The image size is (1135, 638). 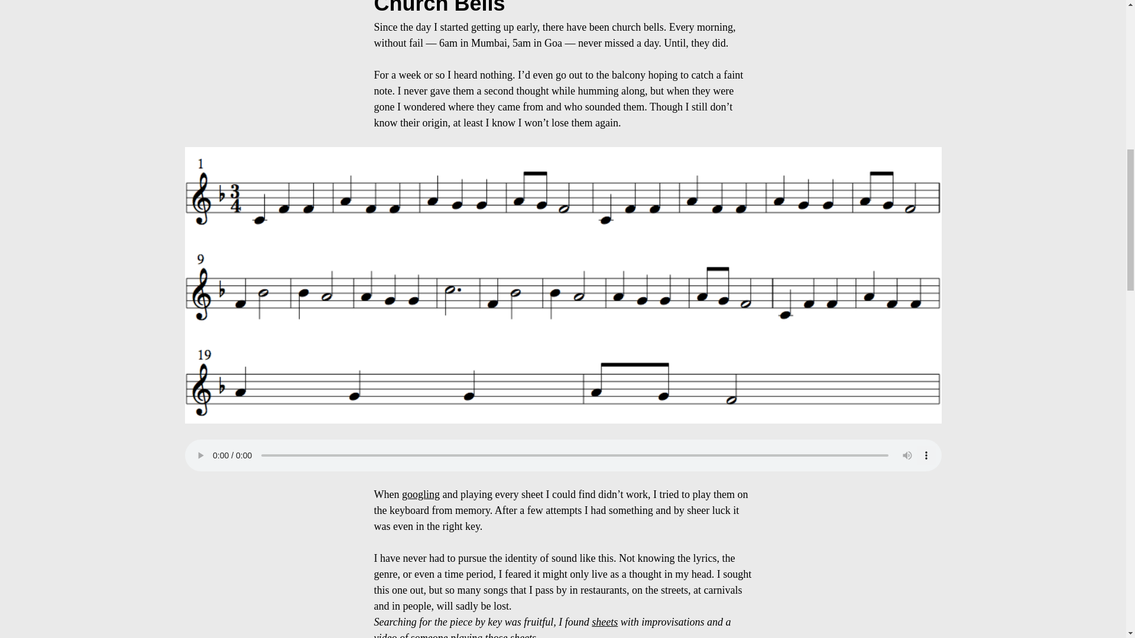 I want to click on sheets, so click(x=604, y=621).